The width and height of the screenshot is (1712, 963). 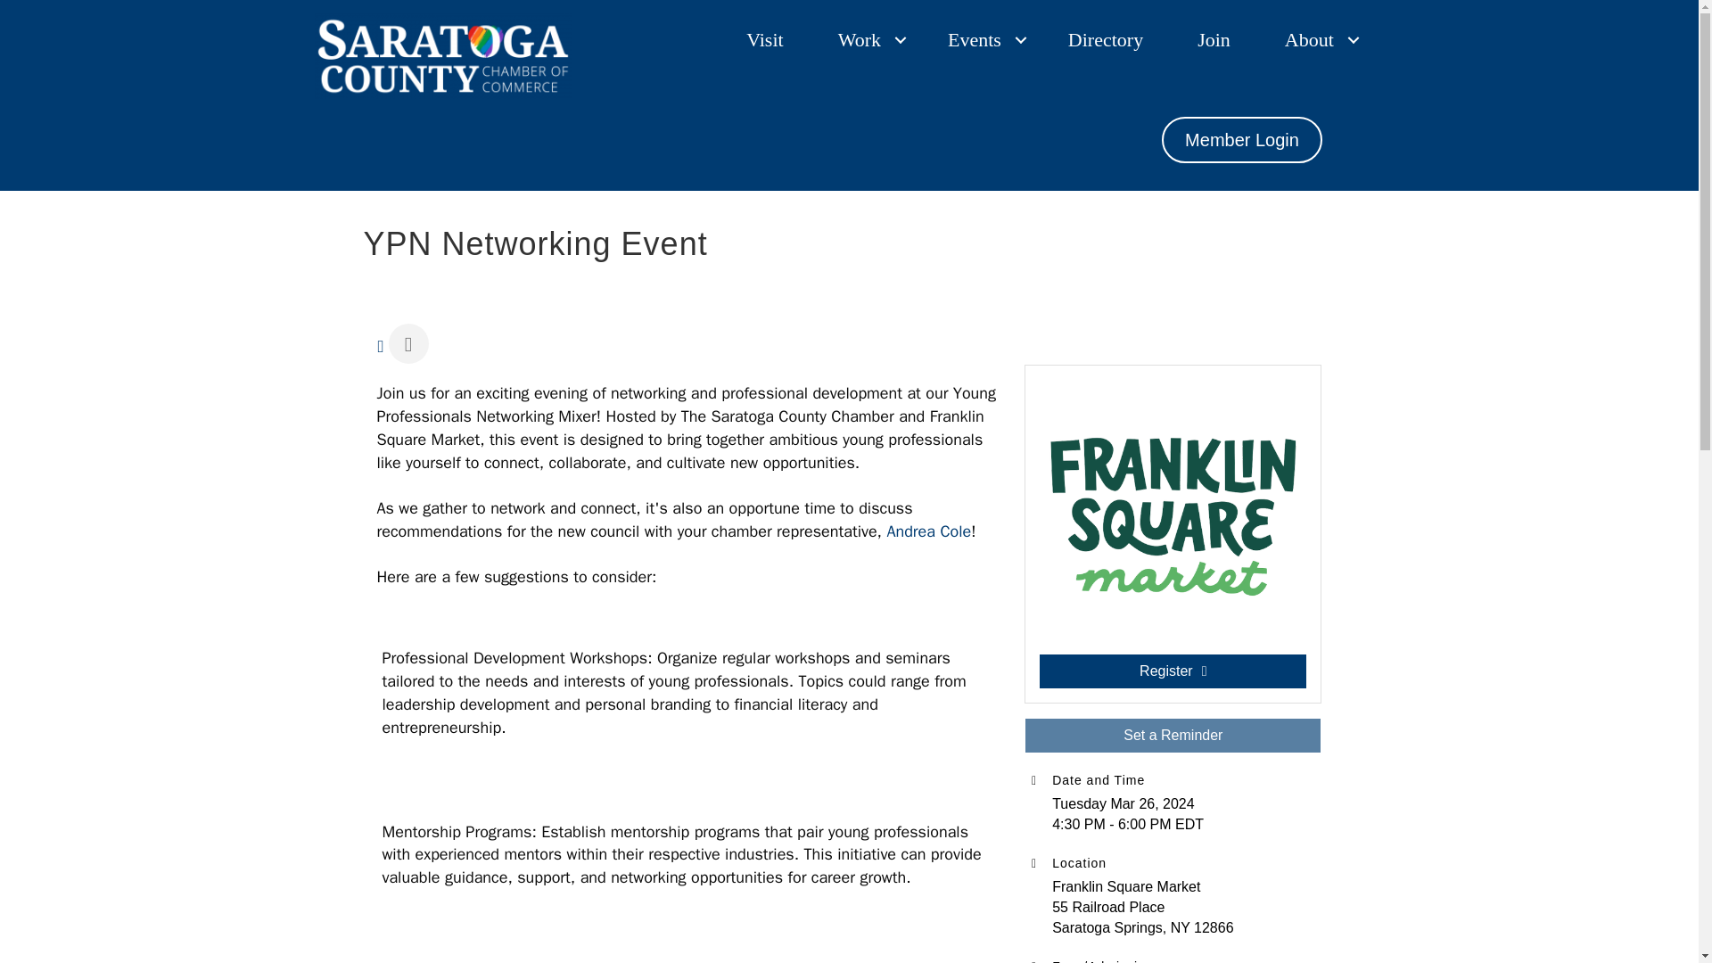 What do you see at coordinates (928, 531) in the screenshot?
I see `Andrea Cole` at bounding box center [928, 531].